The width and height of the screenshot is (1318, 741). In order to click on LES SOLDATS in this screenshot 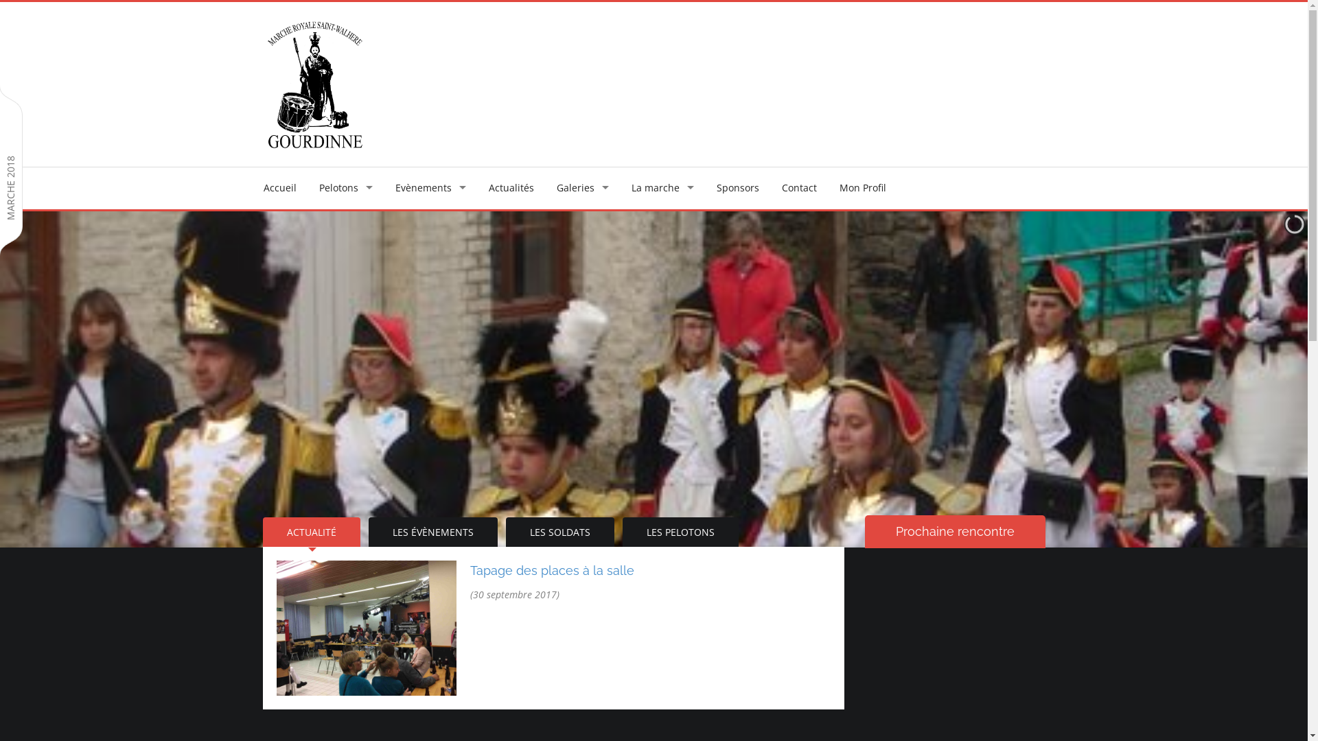, I will do `click(559, 532)`.